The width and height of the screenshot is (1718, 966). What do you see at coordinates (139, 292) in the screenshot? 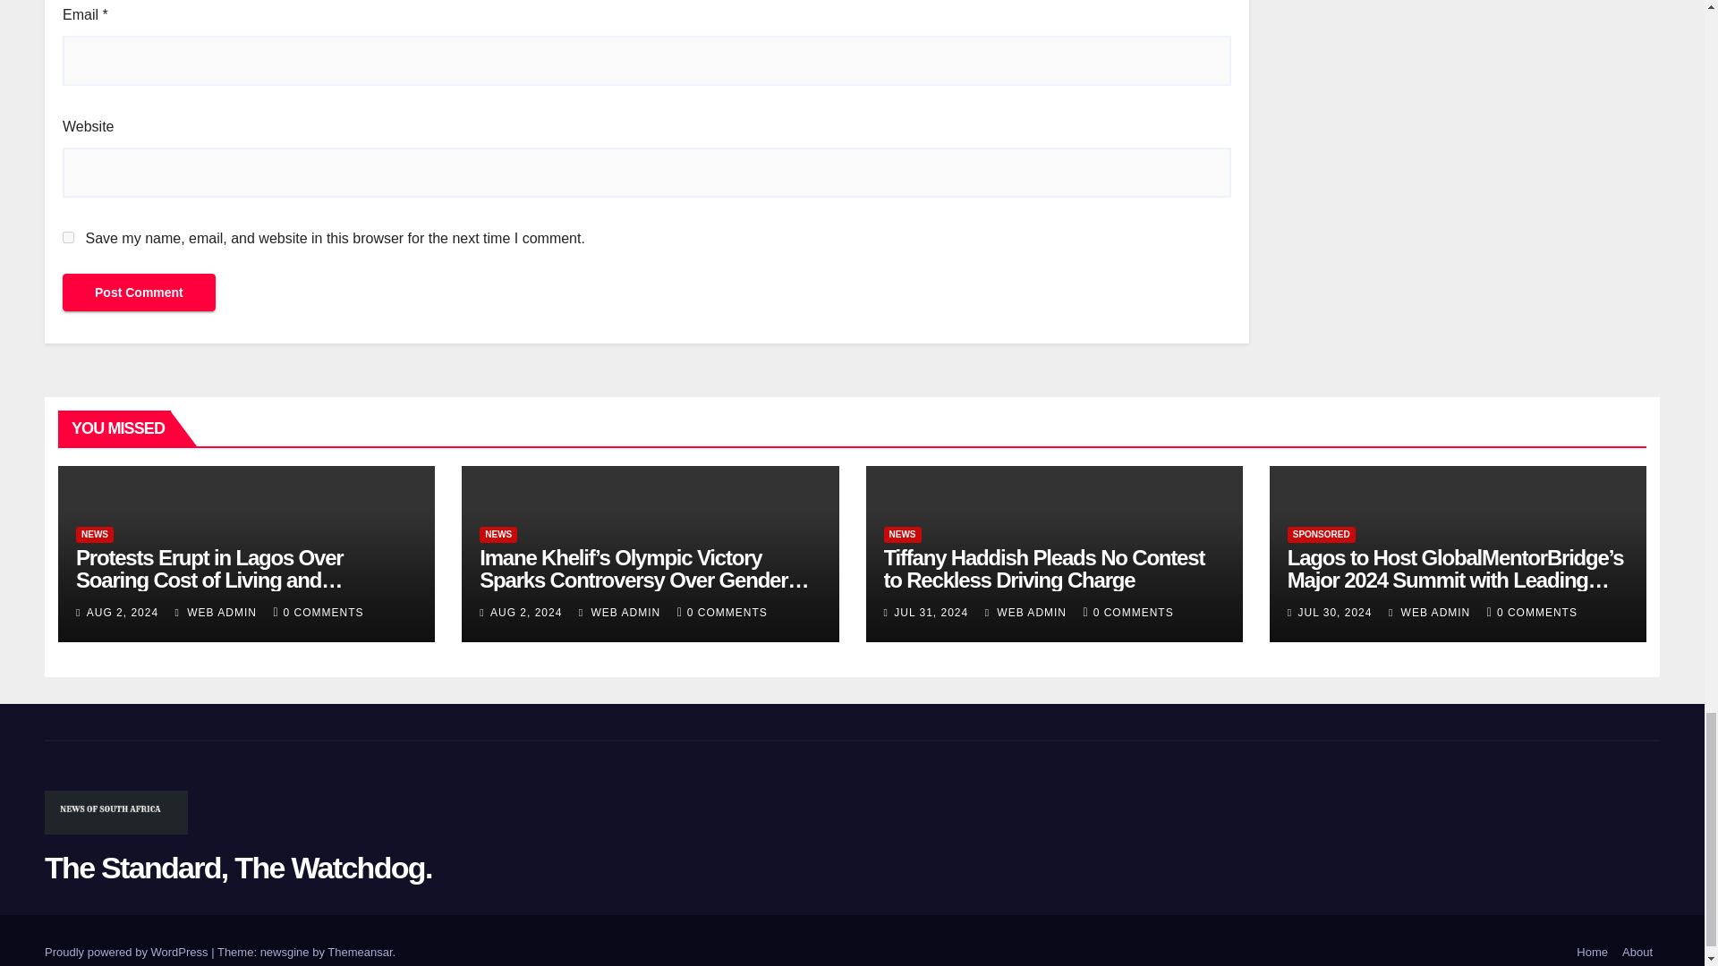
I see `Post Comment` at bounding box center [139, 292].